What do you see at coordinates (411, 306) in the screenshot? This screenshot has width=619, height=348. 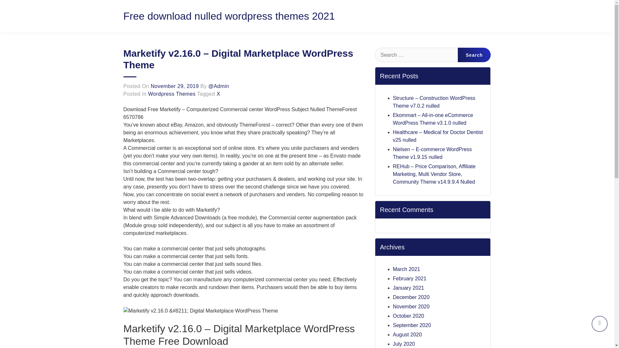 I see `November 2020` at bounding box center [411, 306].